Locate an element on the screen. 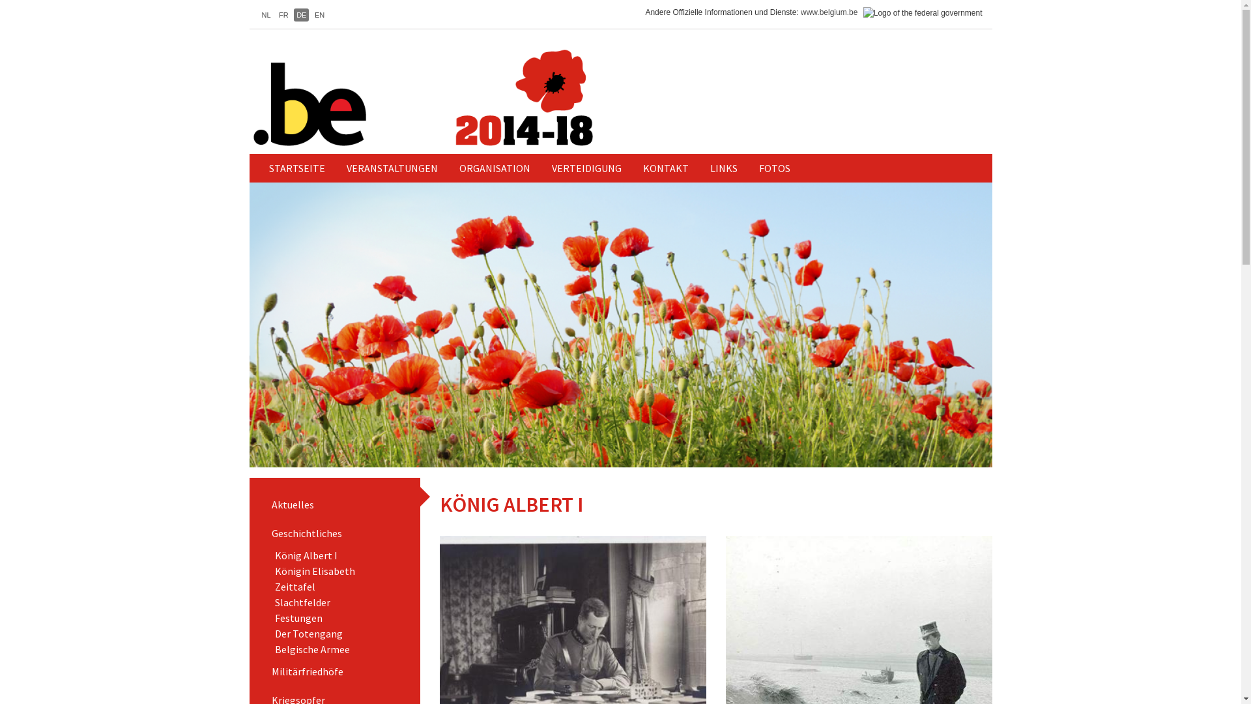  Zeittafel is located at coordinates (295, 587).